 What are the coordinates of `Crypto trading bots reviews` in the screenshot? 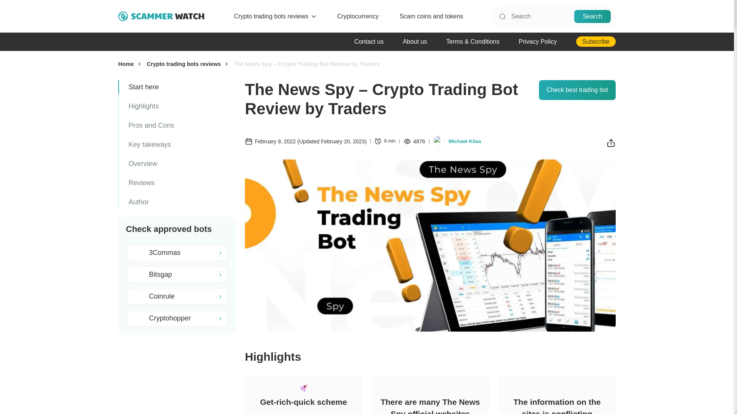 It's located at (187, 64).